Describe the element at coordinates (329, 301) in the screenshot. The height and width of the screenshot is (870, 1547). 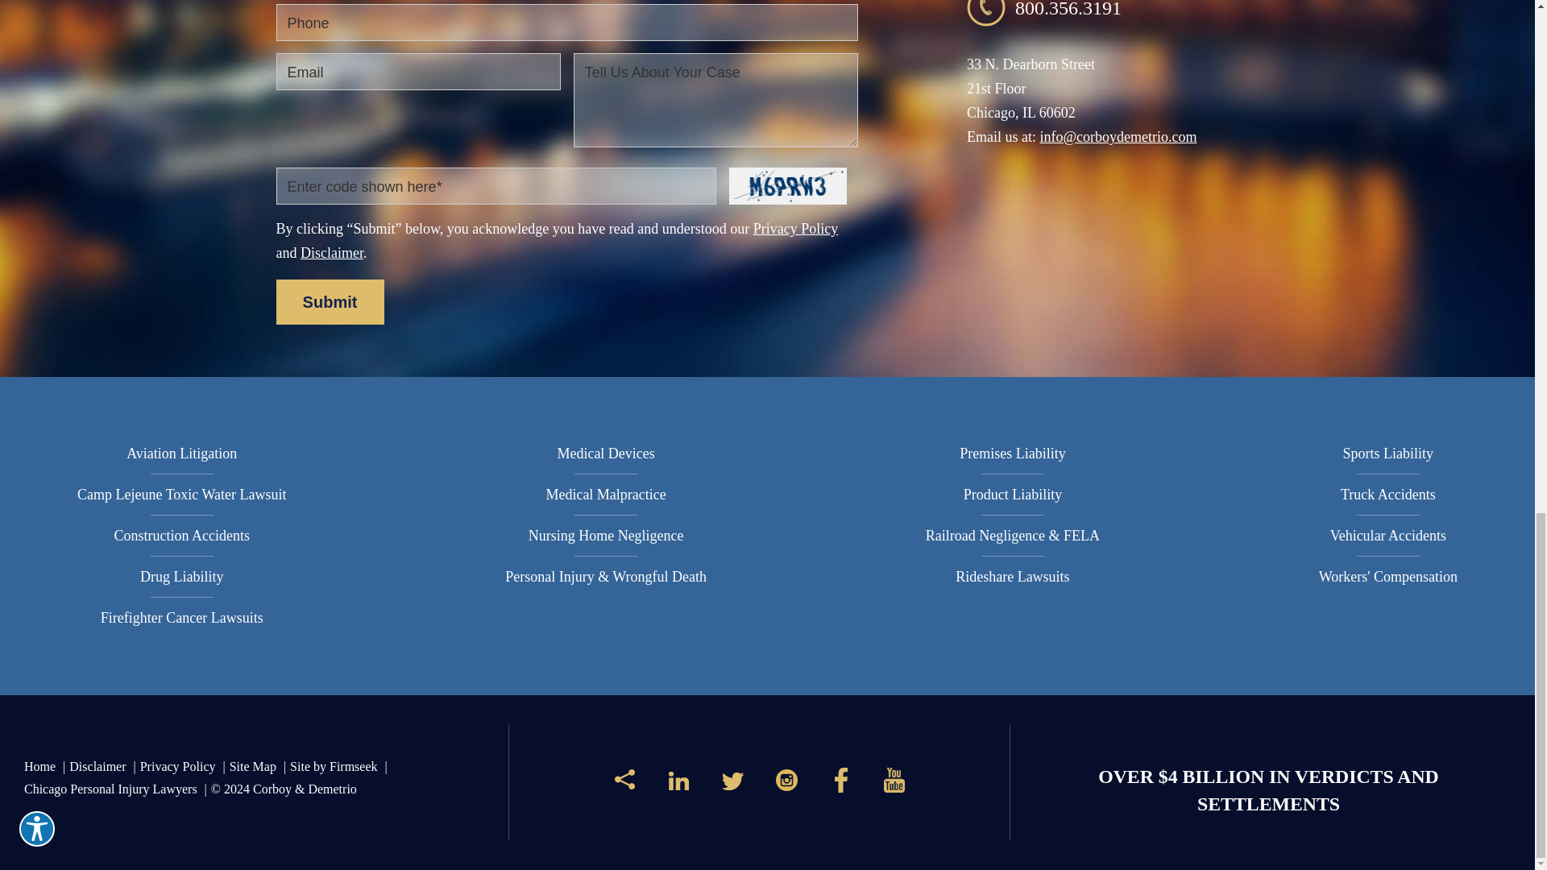
I see `Submit` at that location.